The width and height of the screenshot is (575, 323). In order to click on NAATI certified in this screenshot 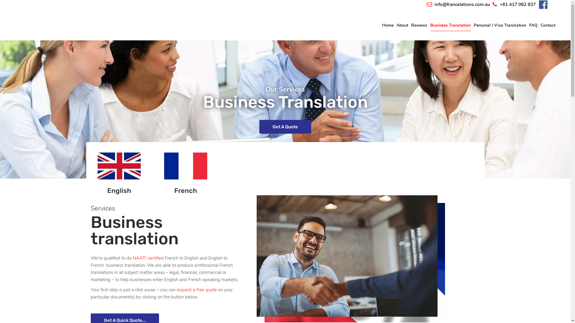, I will do `click(149, 258)`.